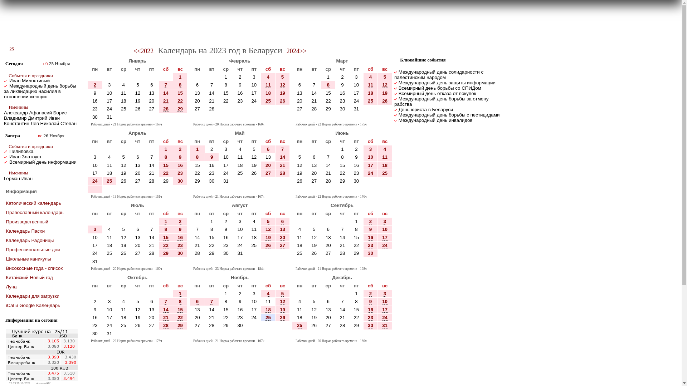 The width and height of the screenshot is (687, 386). Describe the element at coordinates (143, 51) in the screenshot. I see `<<2022` at that location.